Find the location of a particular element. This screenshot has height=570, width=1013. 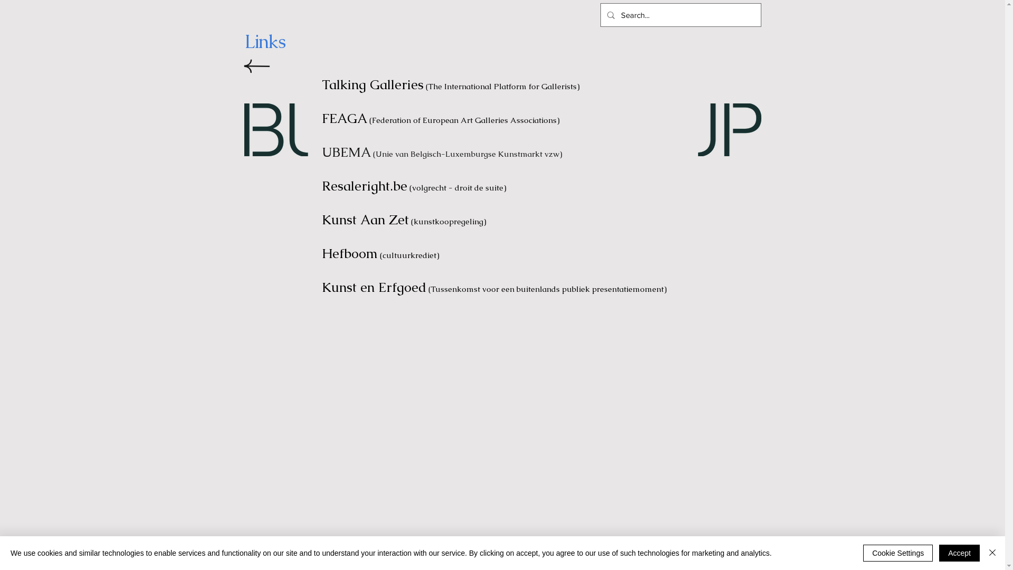

Cookie Settings is located at coordinates (898, 553).